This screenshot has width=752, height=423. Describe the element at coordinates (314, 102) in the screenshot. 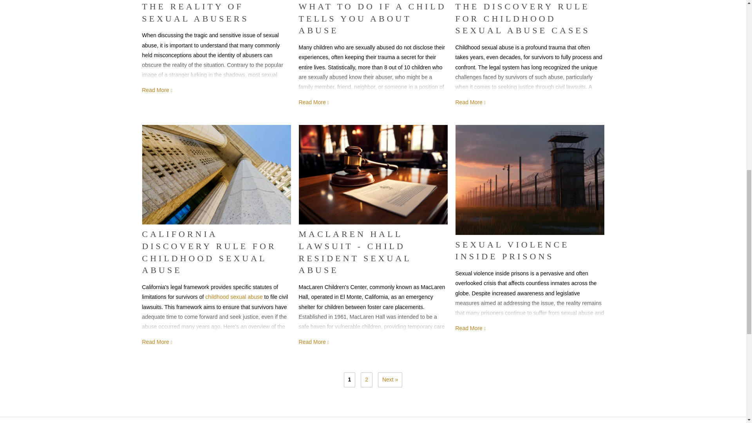

I see `What to Do If a Child Tells You About Abuse` at that location.